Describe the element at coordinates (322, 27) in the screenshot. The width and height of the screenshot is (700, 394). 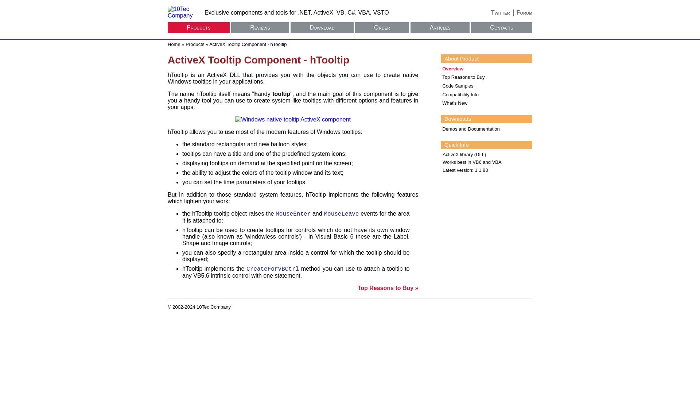
I see `Download` at that location.